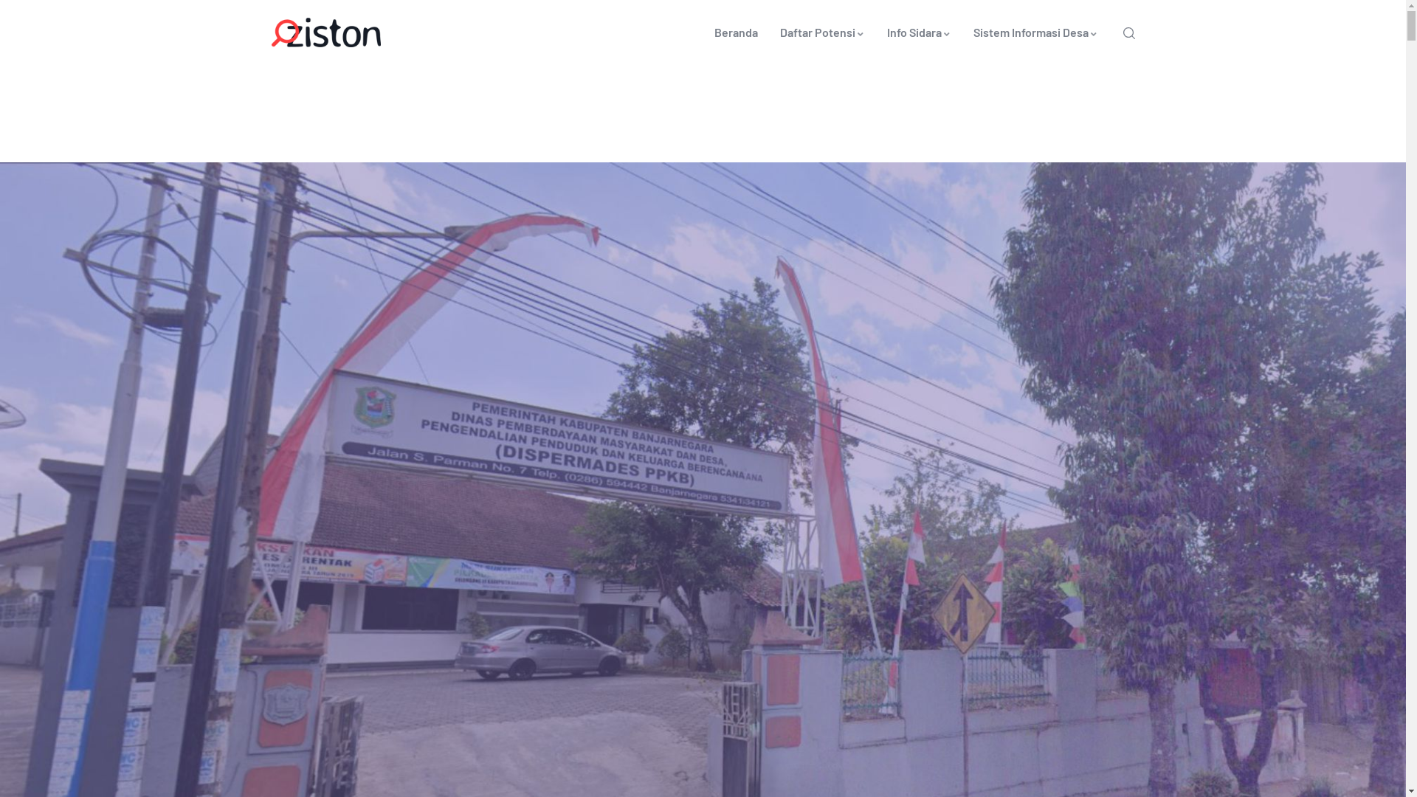 The image size is (1417, 797). I want to click on Beranda, so click(735, 32).